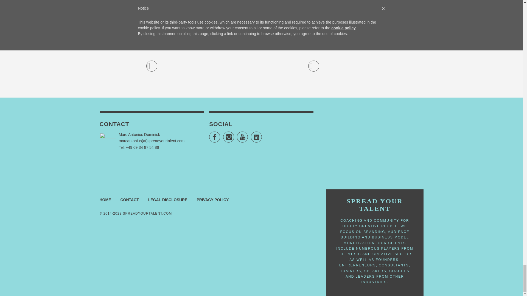  I want to click on Facebook, so click(215, 137).